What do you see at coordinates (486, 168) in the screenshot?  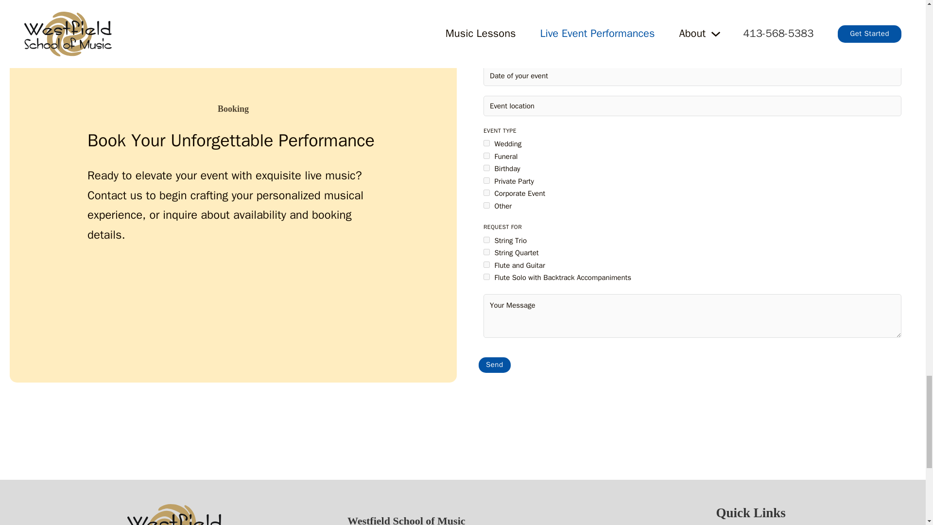 I see `Birthday` at bounding box center [486, 168].